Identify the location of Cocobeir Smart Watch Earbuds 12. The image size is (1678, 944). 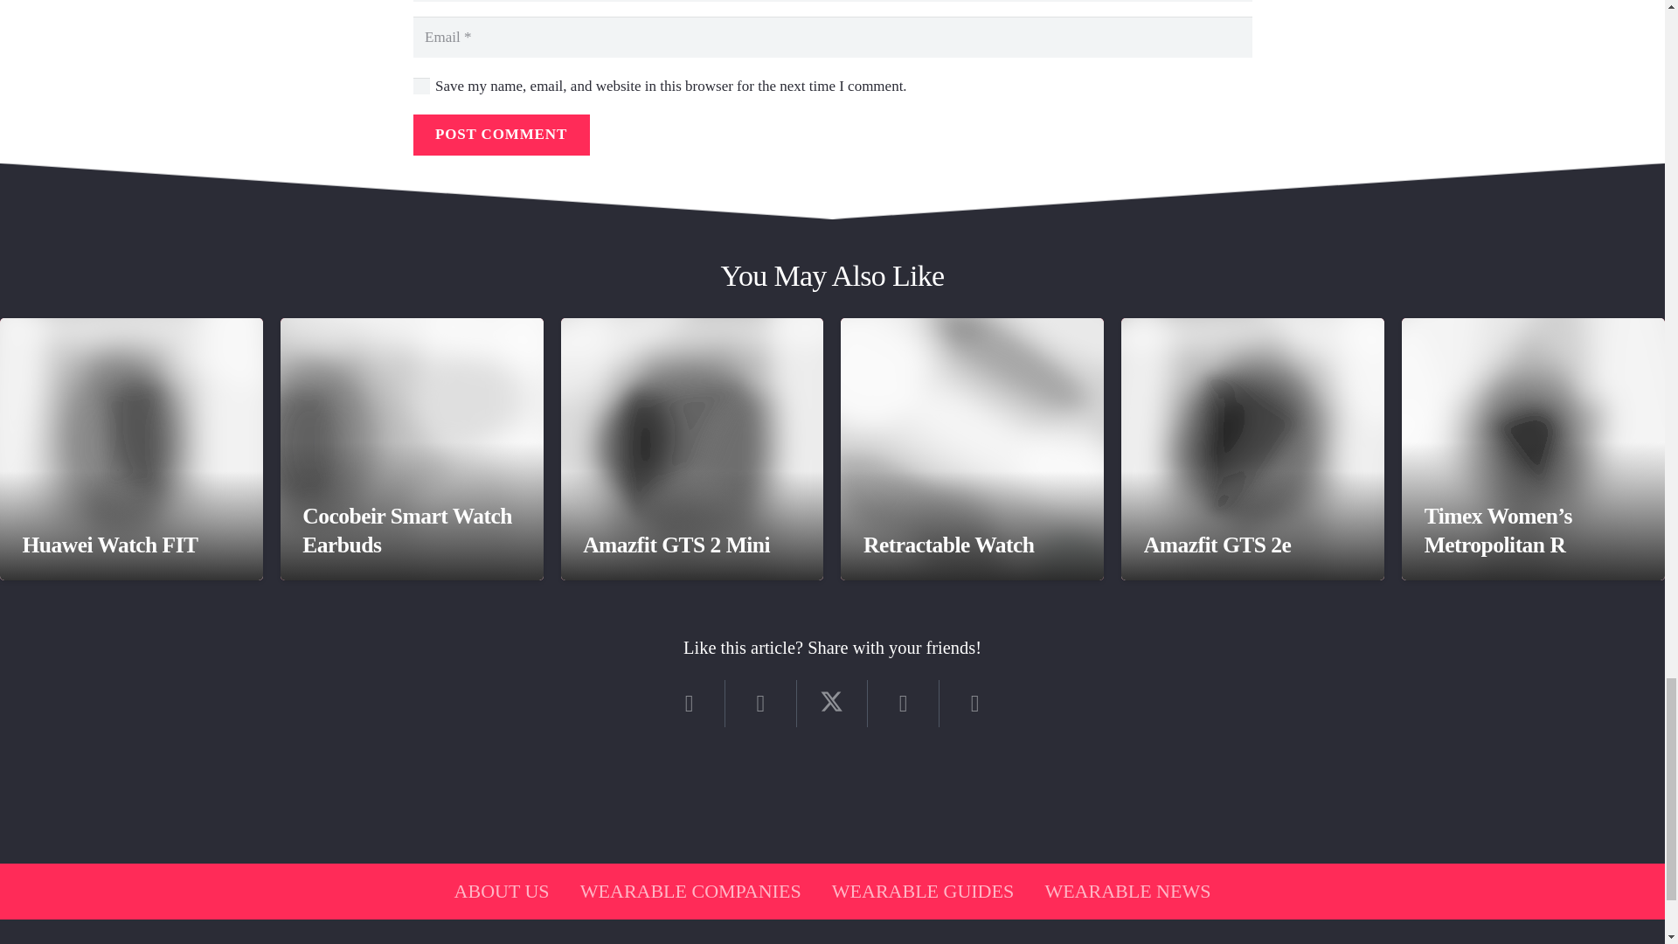
(412, 449).